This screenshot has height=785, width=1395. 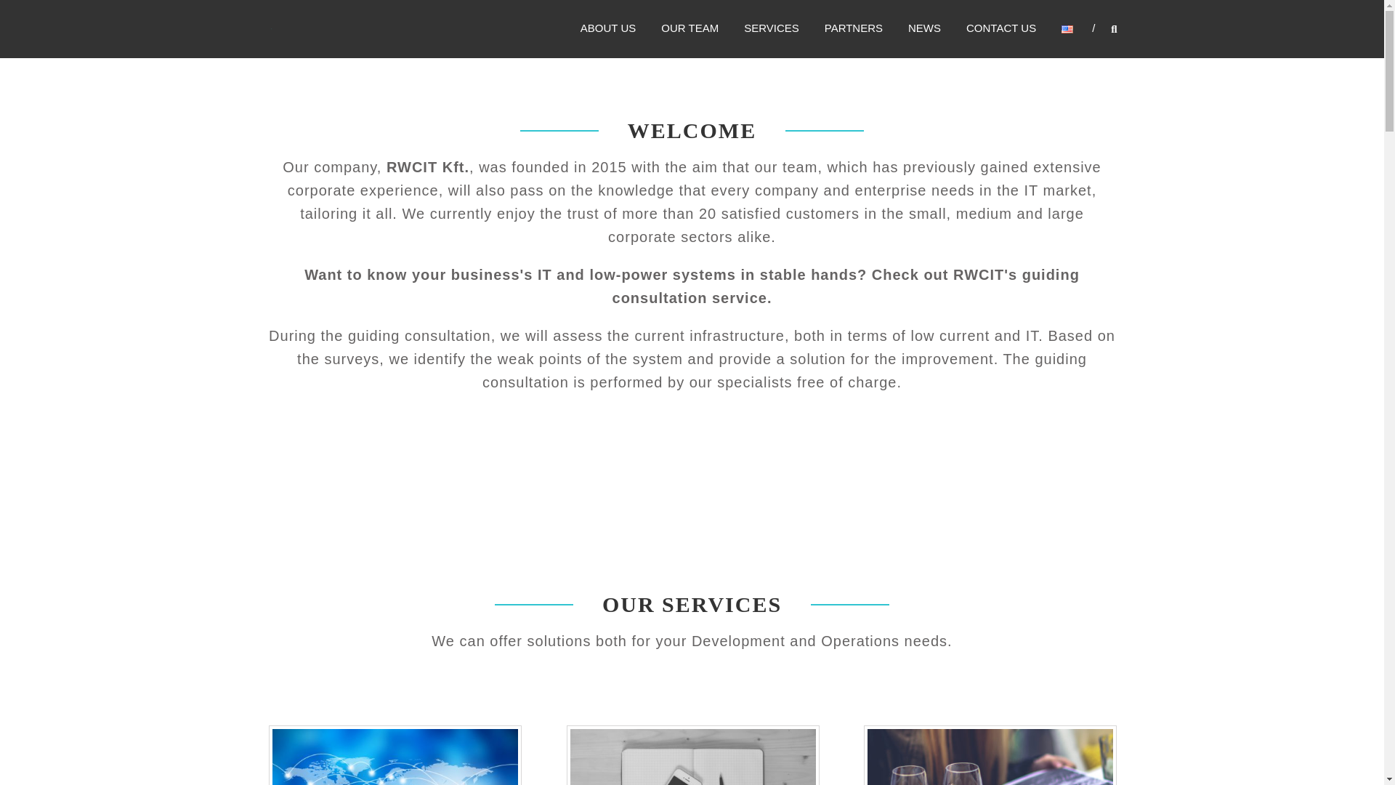 What do you see at coordinates (853, 28) in the screenshot?
I see `PARTNERS` at bounding box center [853, 28].